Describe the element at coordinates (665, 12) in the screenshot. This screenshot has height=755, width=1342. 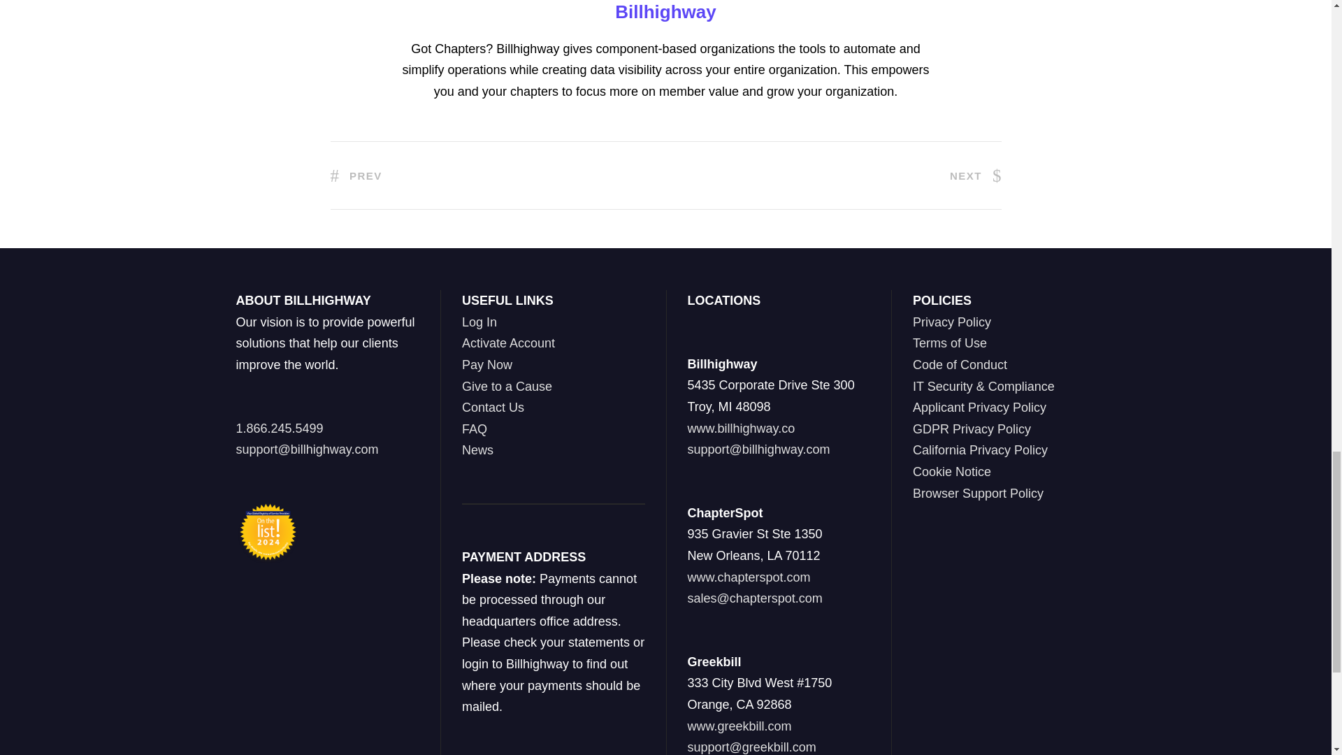
I see `Posts by Billhighway` at that location.